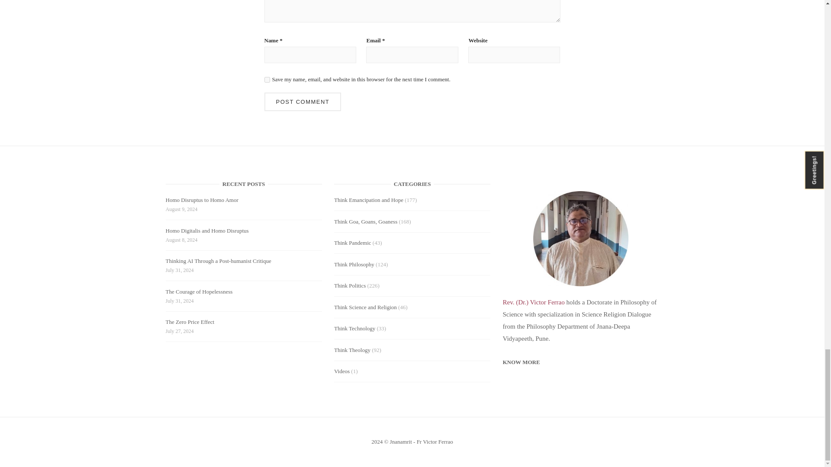 This screenshot has height=467, width=831. I want to click on Thinking AI Through a Post-humanist Critique, so click(218, 262).